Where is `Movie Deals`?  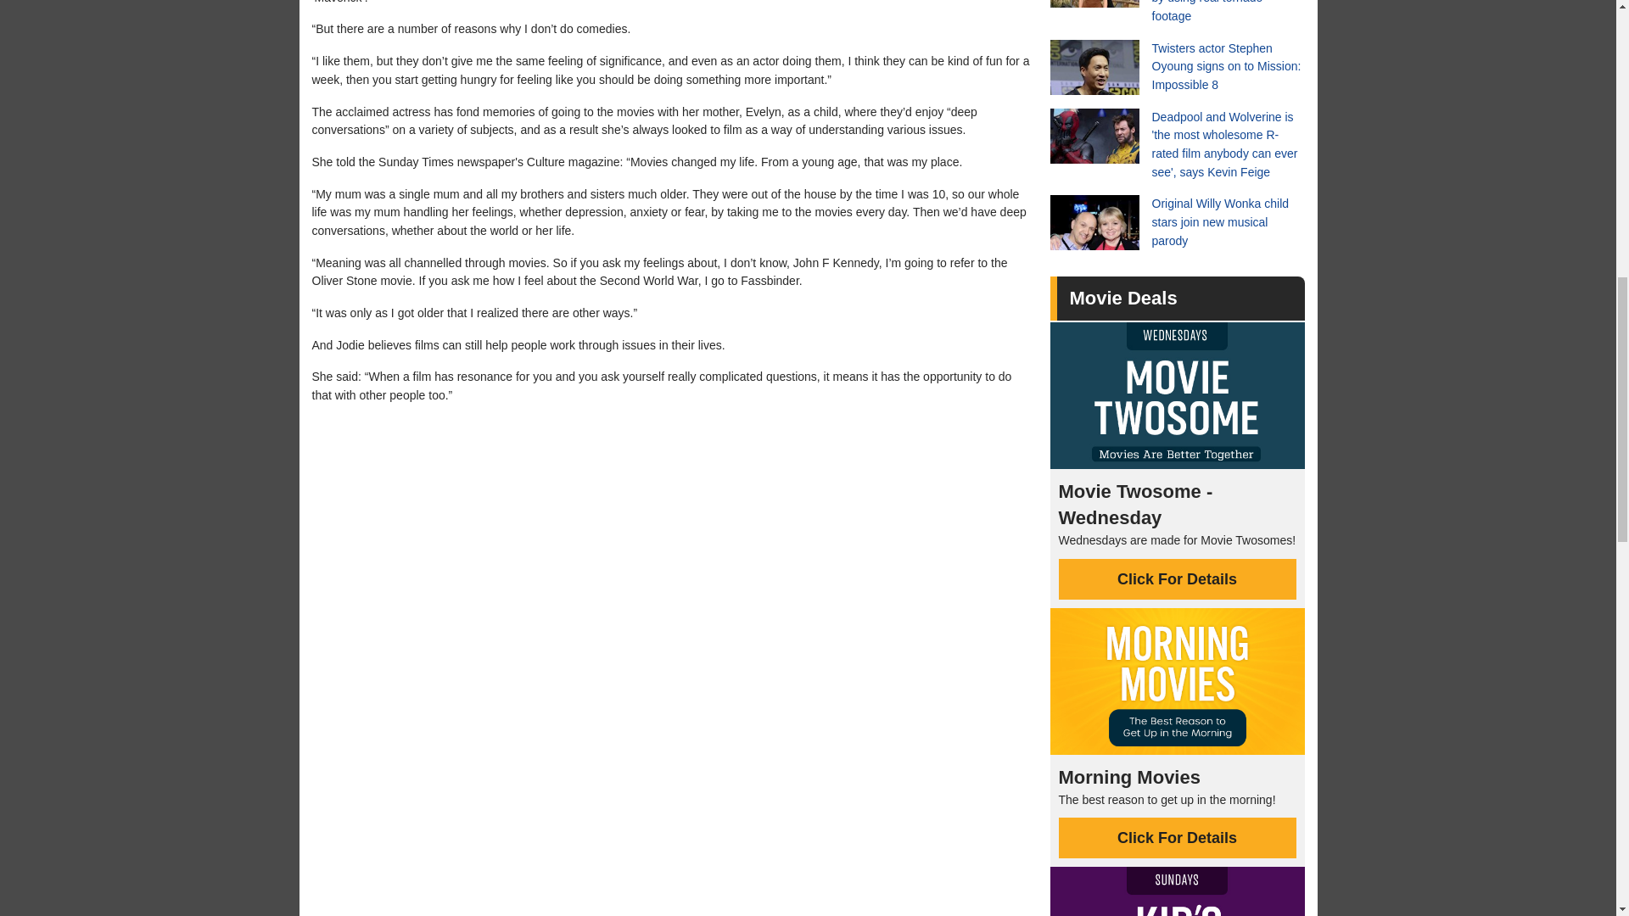 Movie Deals is located at coordinates (1122, 298).